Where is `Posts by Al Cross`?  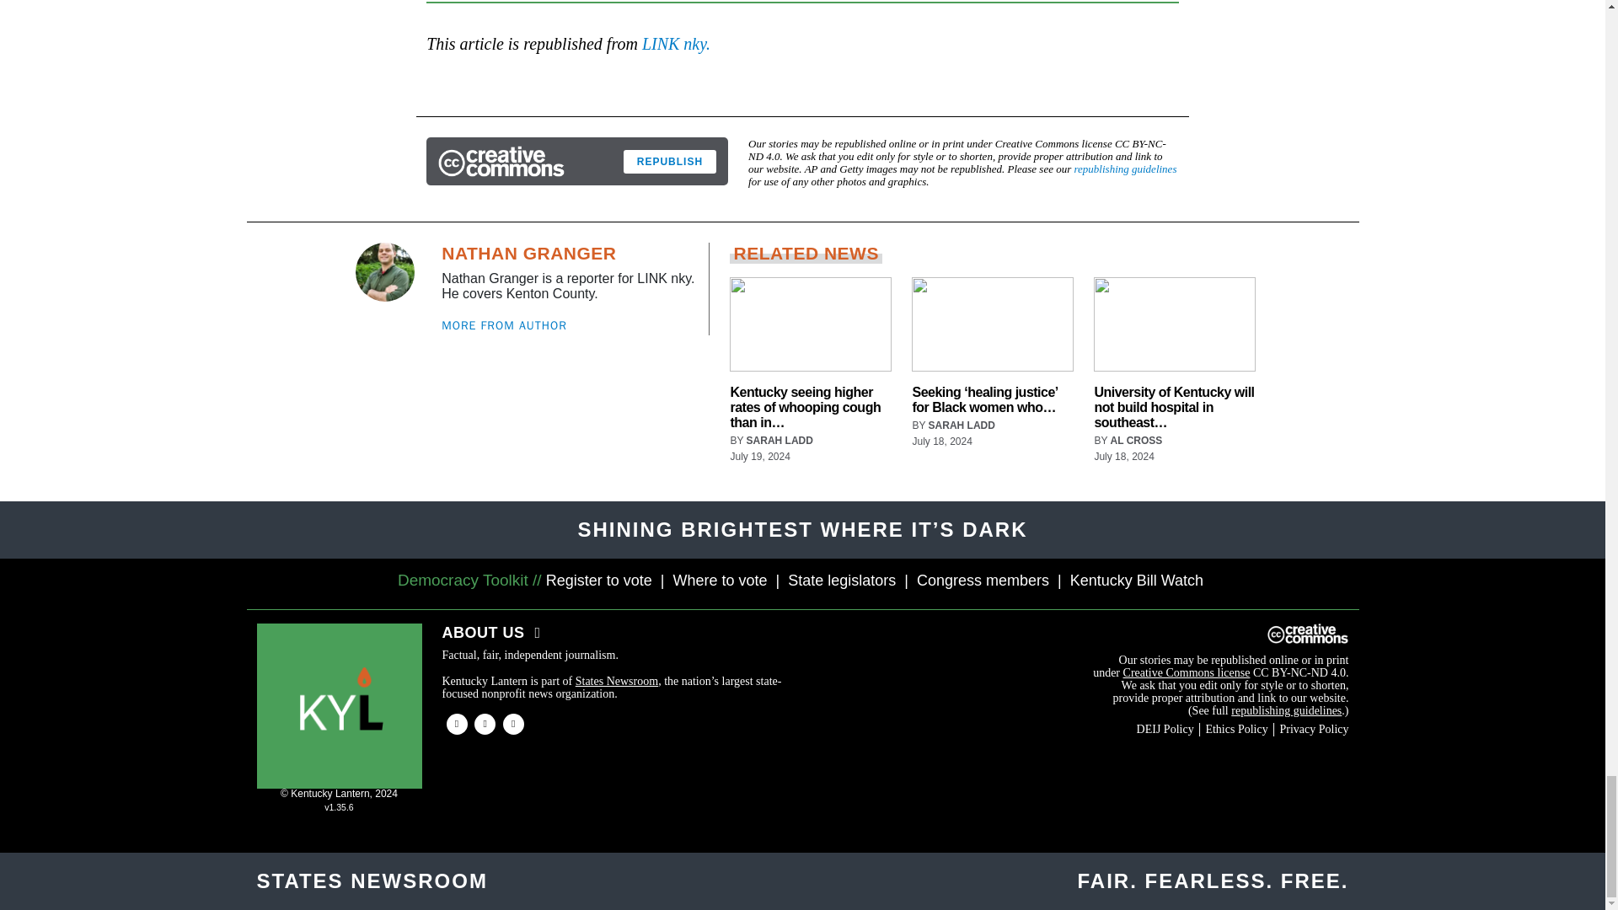 Posts by Al Cross is located at coordinates (1136, 441).